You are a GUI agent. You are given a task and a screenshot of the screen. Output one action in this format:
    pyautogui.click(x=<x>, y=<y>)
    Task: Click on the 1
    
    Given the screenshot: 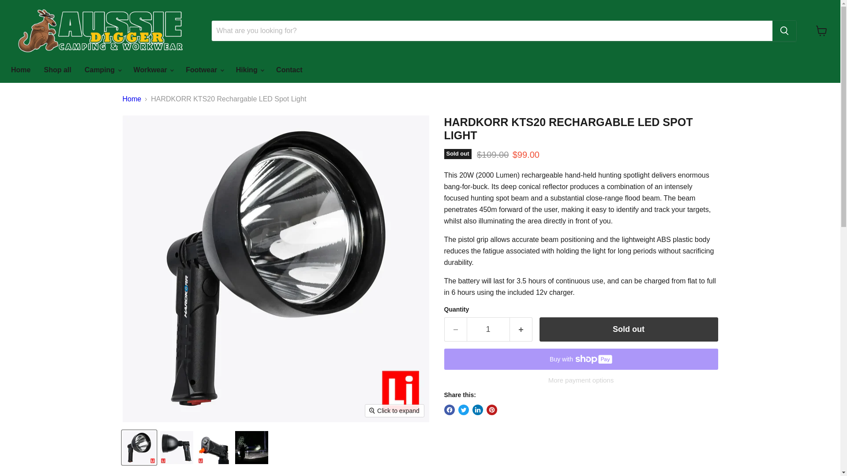 What is the action you would take?
    pyautogui.click(x=488, y=330)
    